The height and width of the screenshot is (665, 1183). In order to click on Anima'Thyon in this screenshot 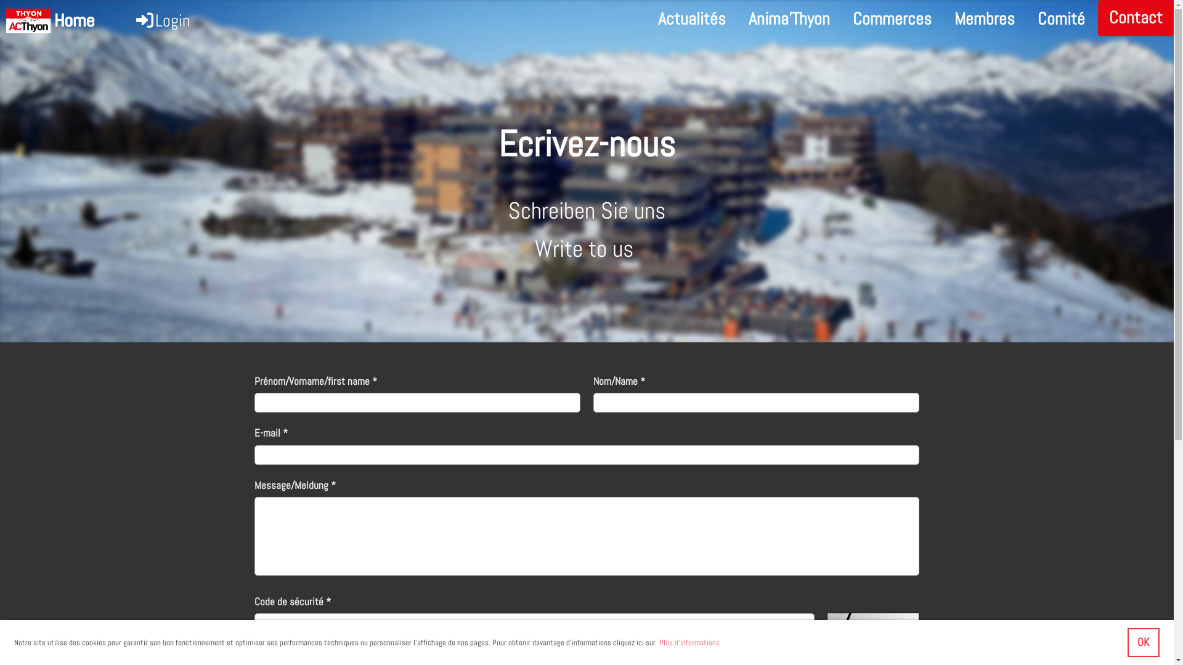, I will do `click(789, 20)`.